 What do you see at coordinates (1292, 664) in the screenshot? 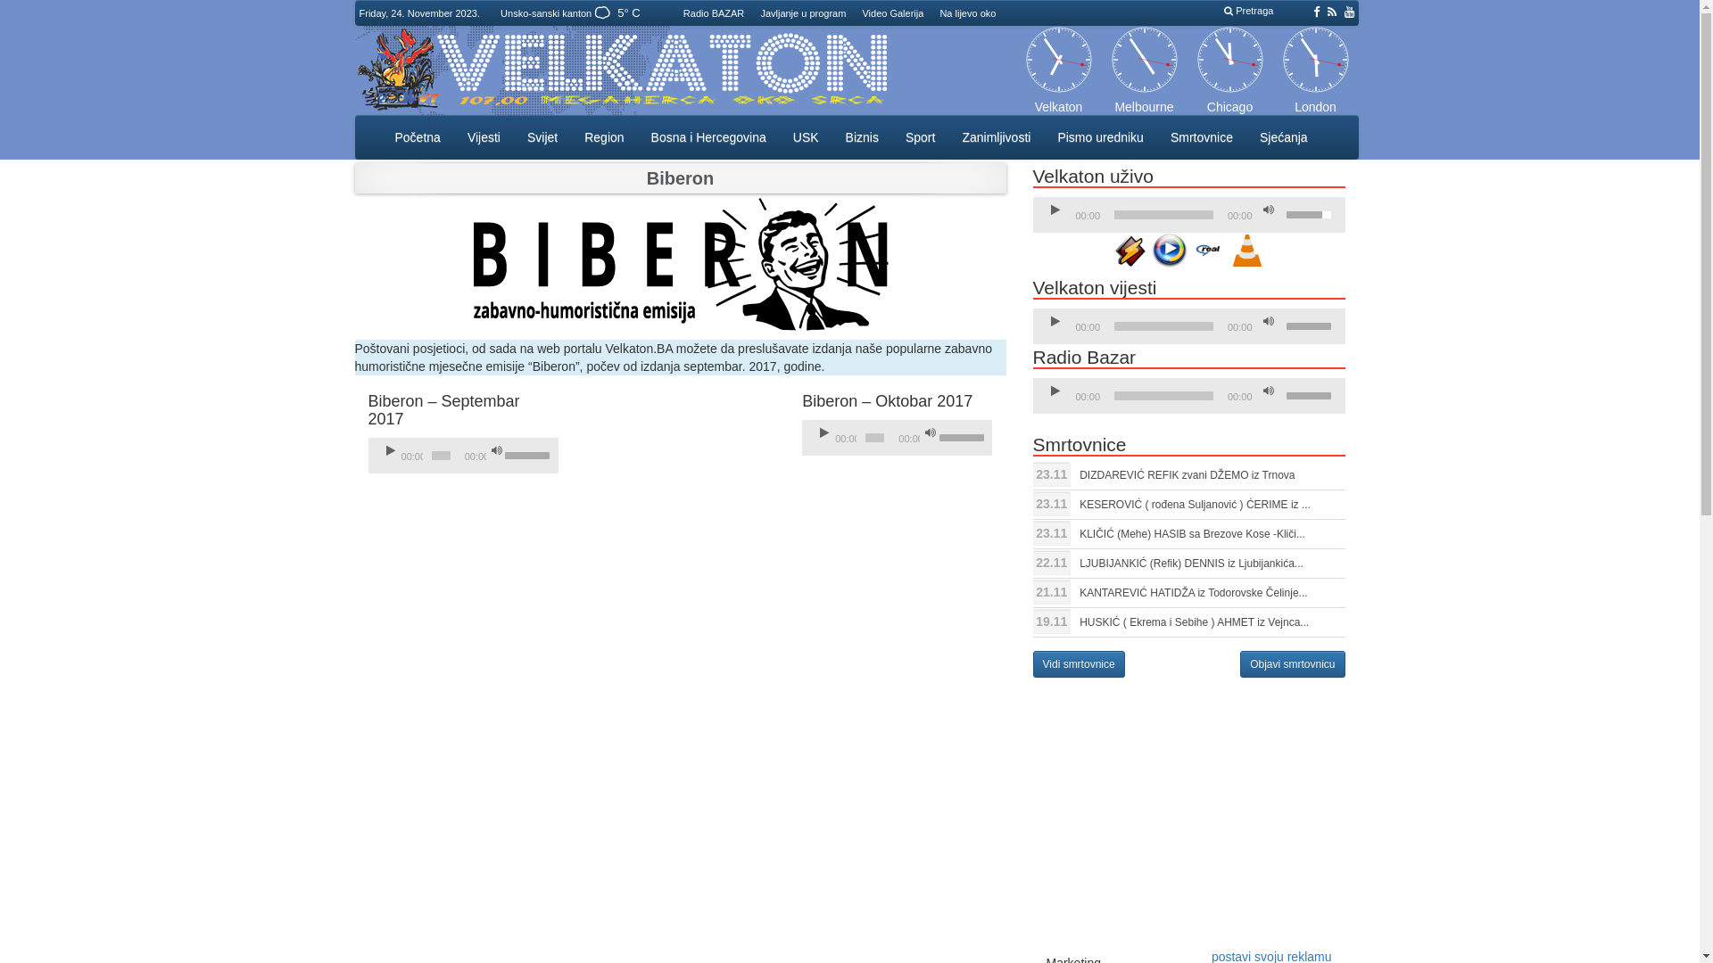
I see `Objavi smrtovnicu` at bounding box center [1292, 664].